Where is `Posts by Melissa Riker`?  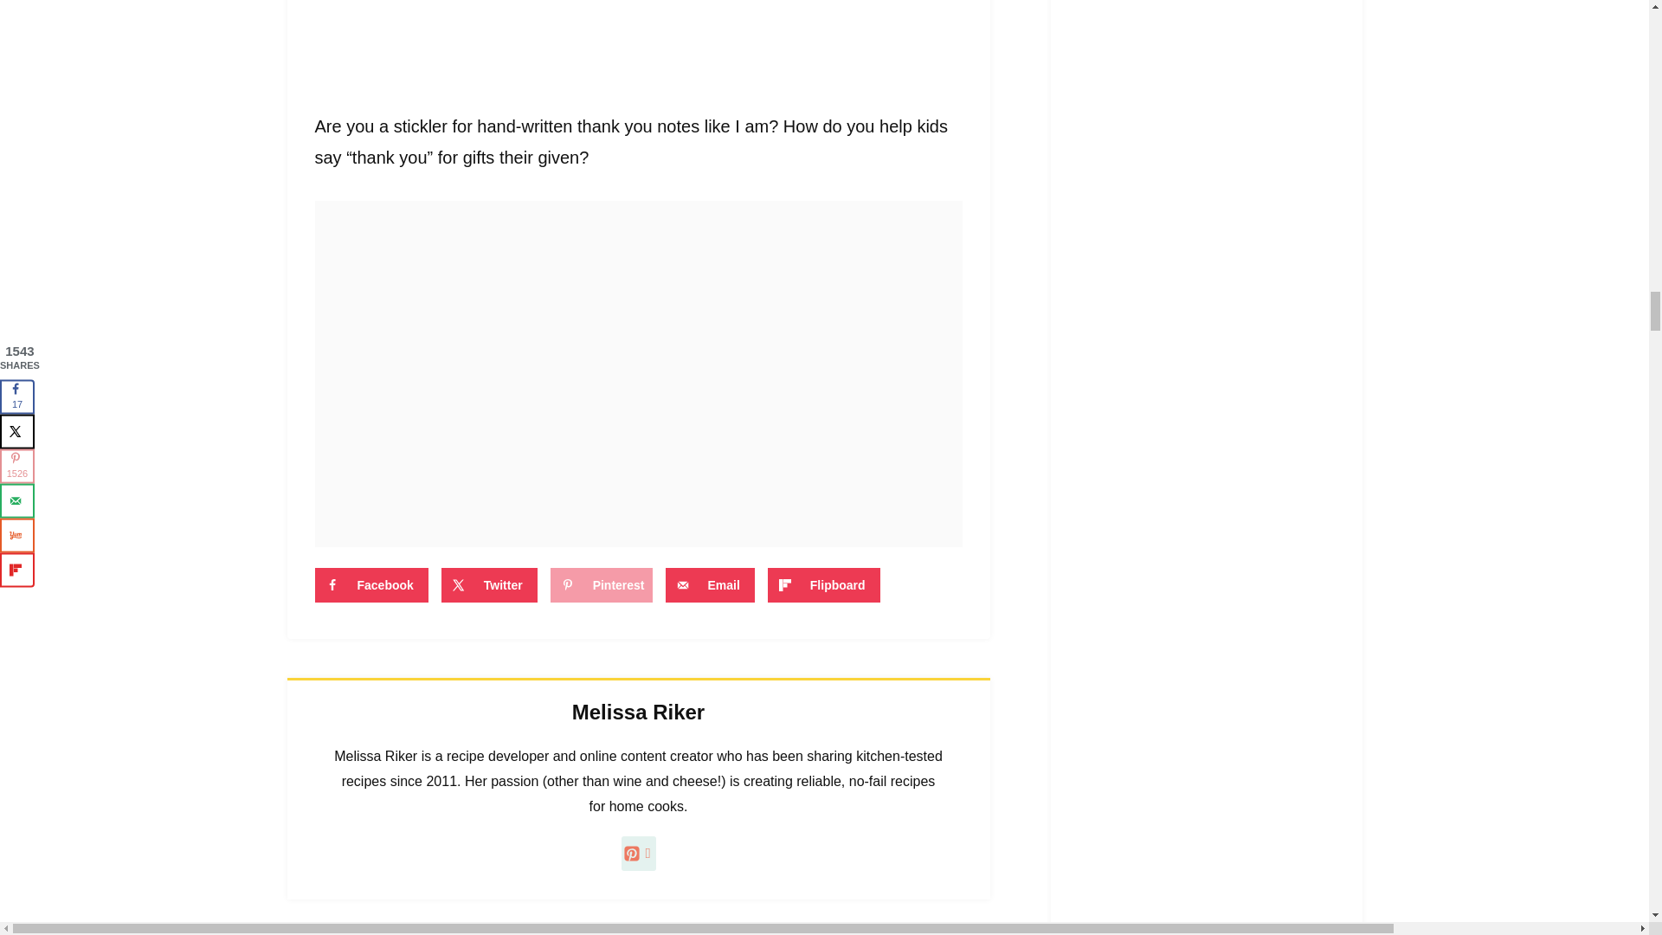
Posts by Melissa Riker is located at coordinates (638, 712).